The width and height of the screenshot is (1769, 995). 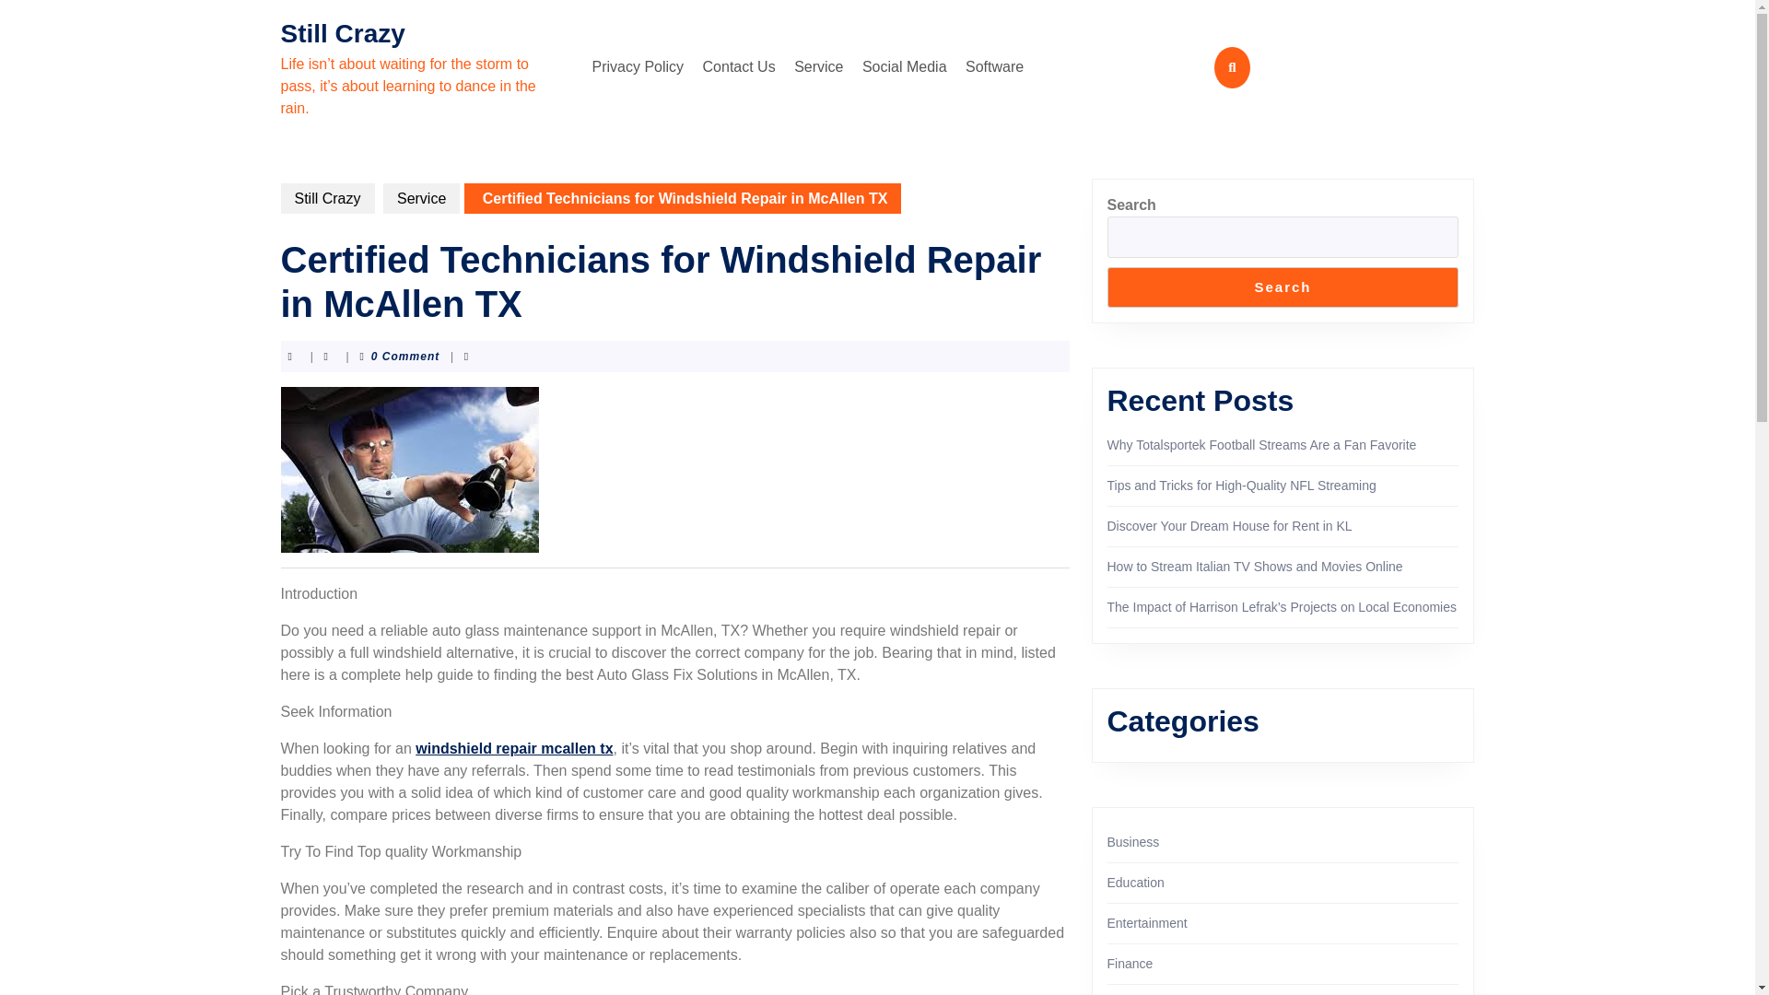 I want to click on Discover Your Dream House for Rent in KL, so click(x=1229, y=525).